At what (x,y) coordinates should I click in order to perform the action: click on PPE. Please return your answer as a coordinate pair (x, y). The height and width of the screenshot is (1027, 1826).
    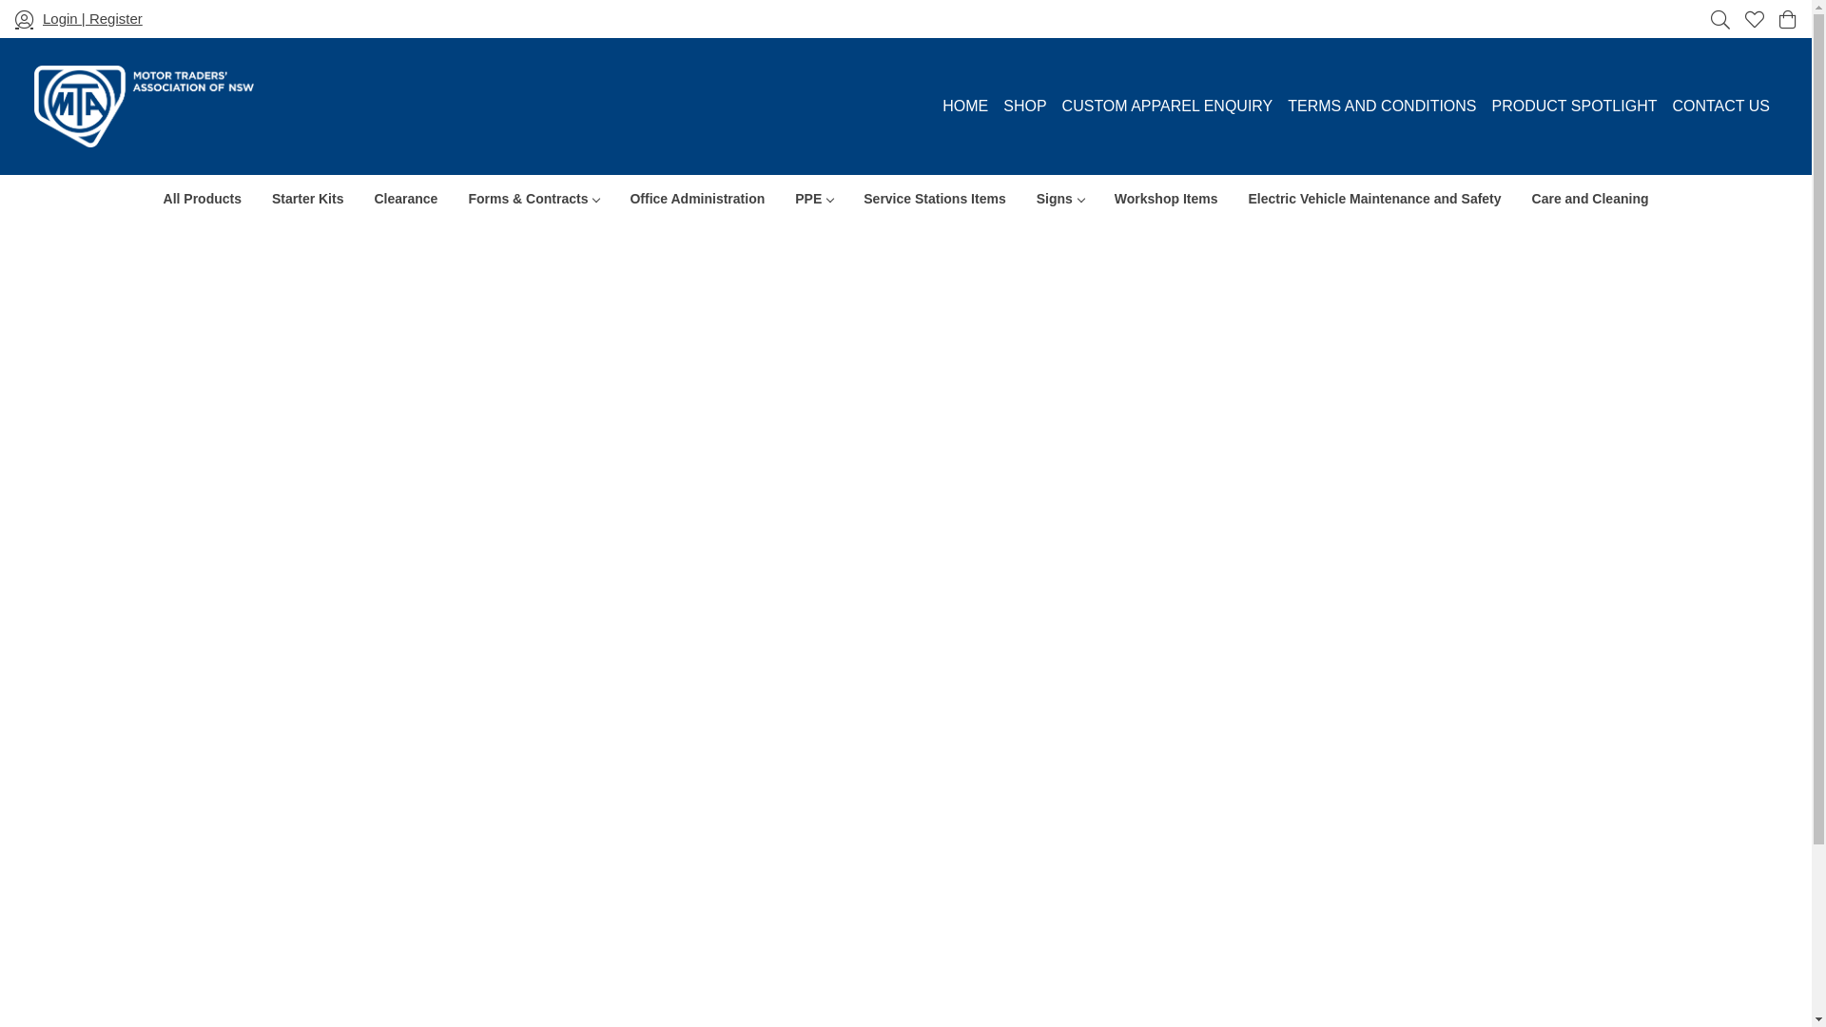
    Looking at the image, I should click on (814, 199).